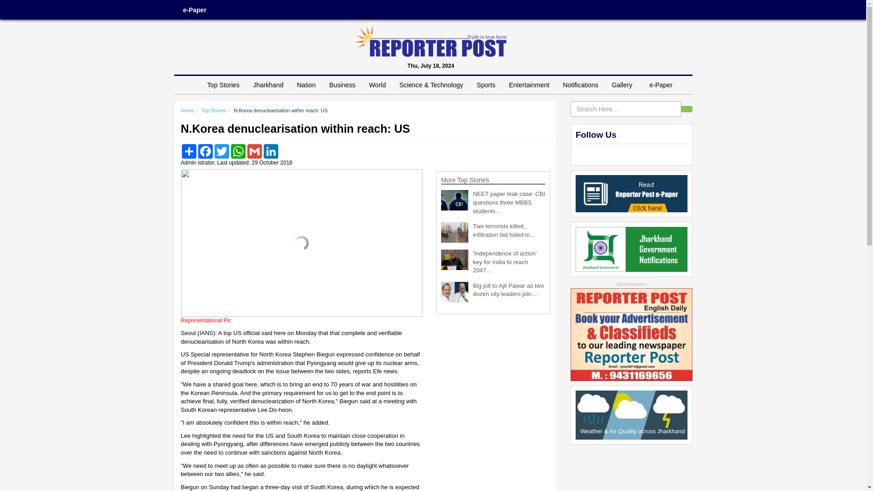 Image resolution: width=873 pixels, height=491 pixels. Describe the element at coordinates (194, 10) in the screenshot. I see `e-Paper` at that location.